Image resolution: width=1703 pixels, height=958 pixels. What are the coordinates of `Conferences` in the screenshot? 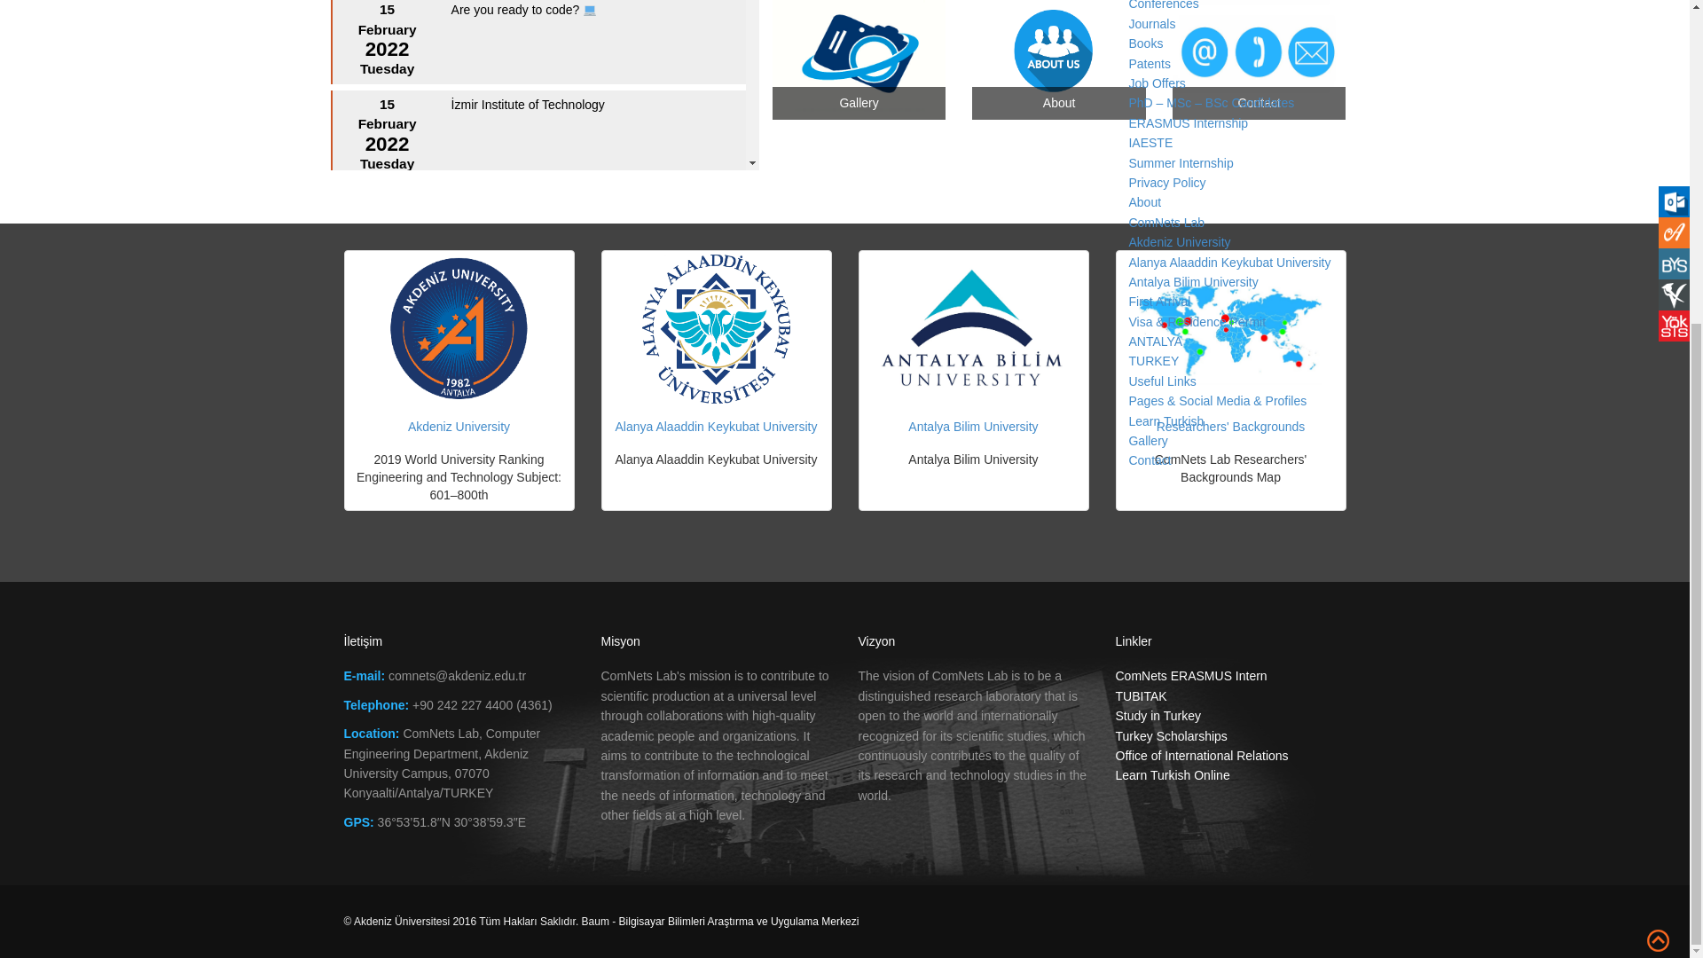 It's located at (1163, 4).